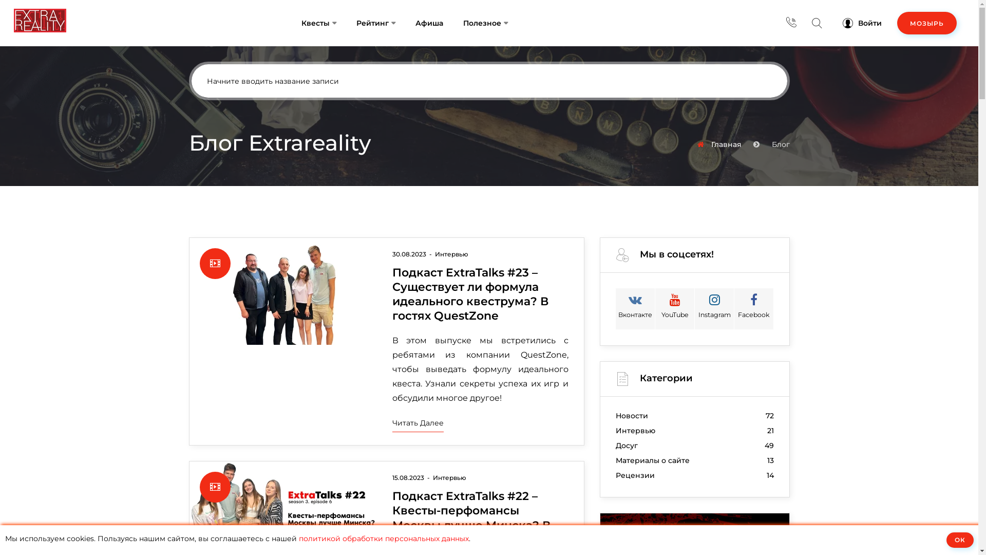 Image resolution: width=986 pixels, height=555 pixels. What do you see at coordinates (754, 309) in the screenshot?
I see `Facebook` at bounding box center [754, 309].